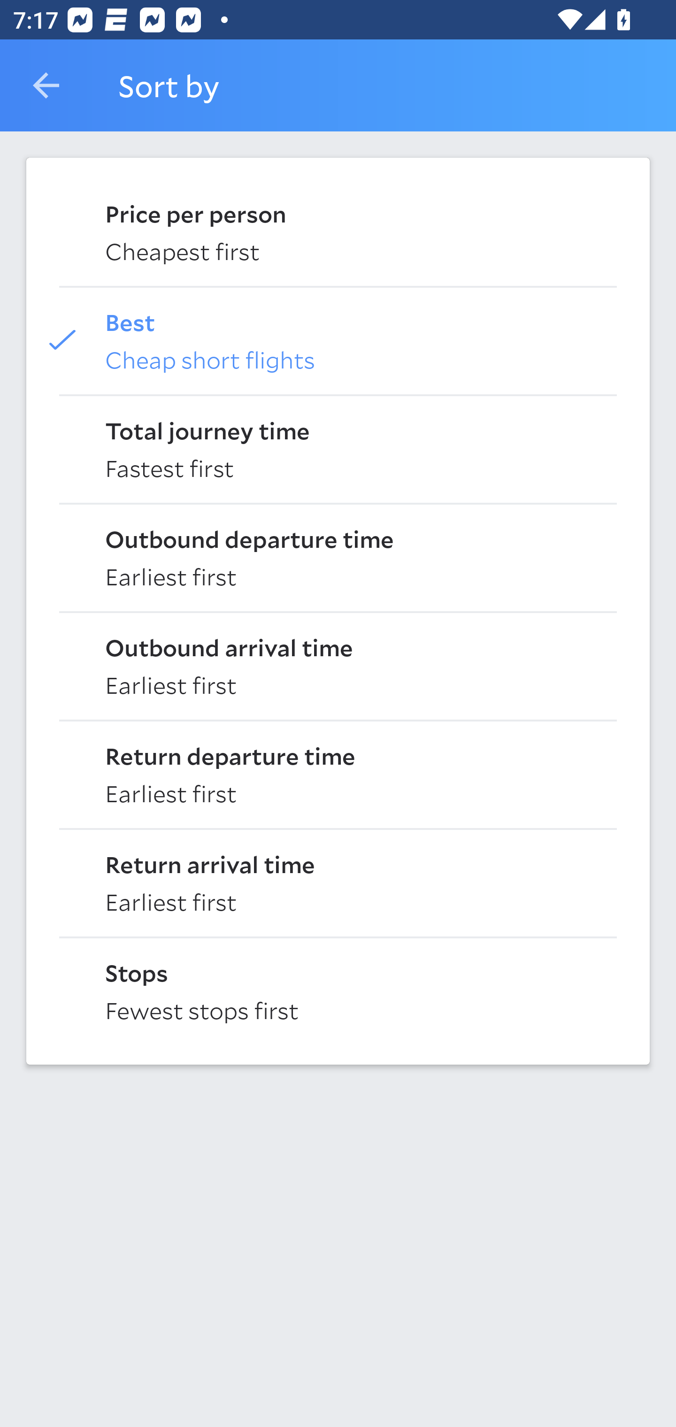 The image size is (676, 1427). What do you see at coordinates (46, 85) in the screenshot?
I see `Navigate up` at bounding box center [46, 85].